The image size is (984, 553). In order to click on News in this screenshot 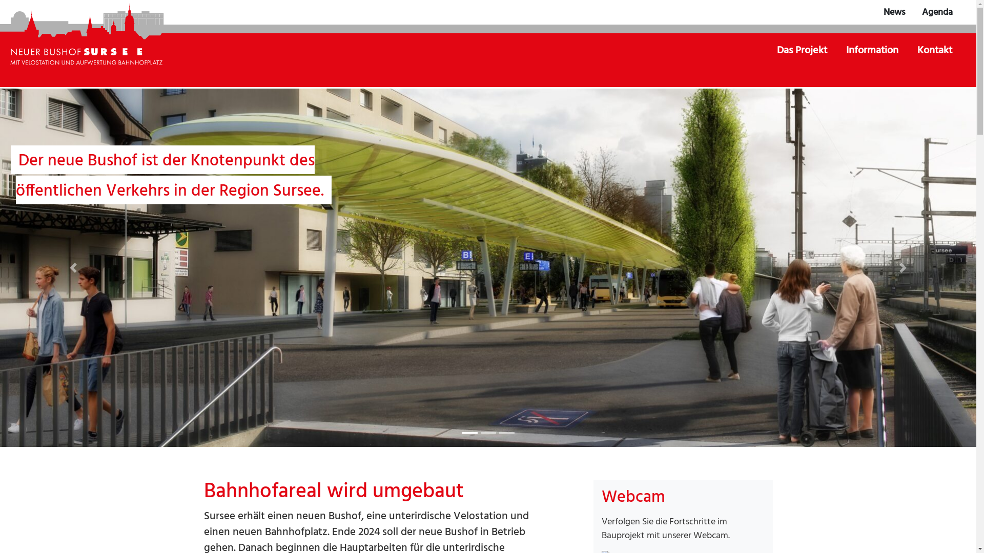, I will do `click(895, 12)`.